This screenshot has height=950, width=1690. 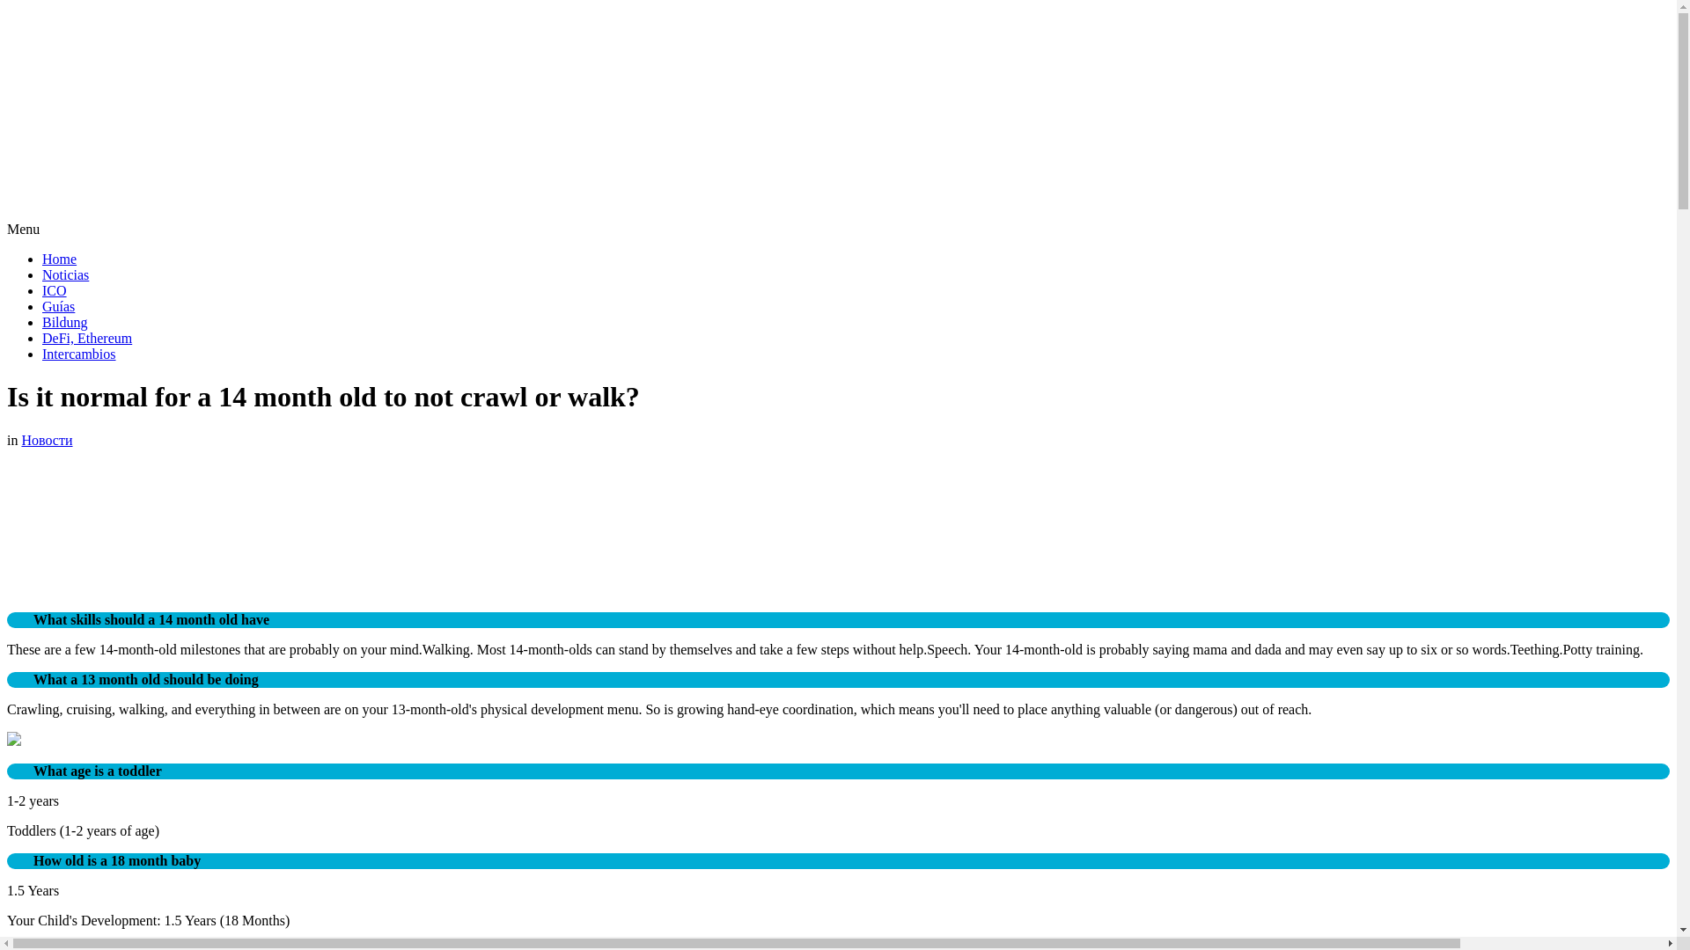 I want to click on Home, so click(x=59, y=259).